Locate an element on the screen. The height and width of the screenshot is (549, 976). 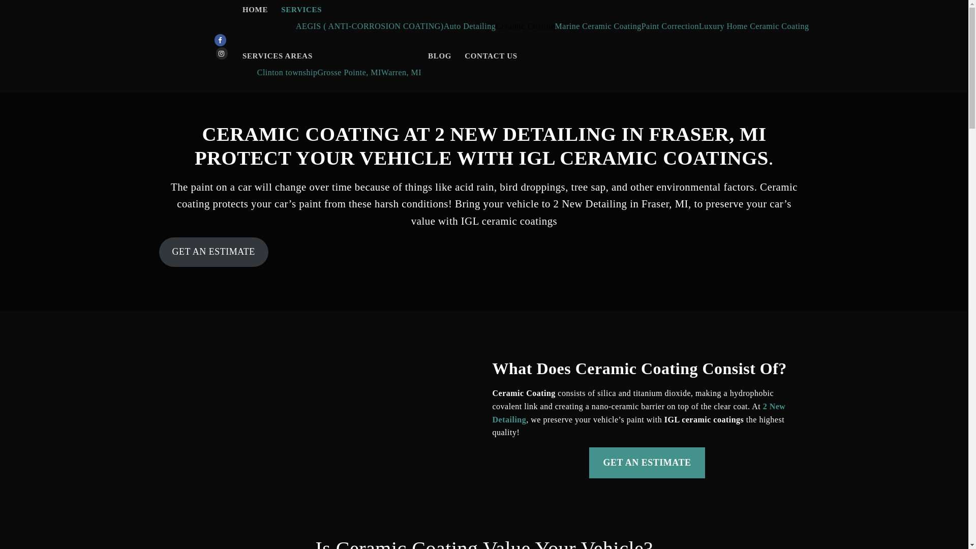
GET AN ESTIMATE is located at coordinates (648, 463).